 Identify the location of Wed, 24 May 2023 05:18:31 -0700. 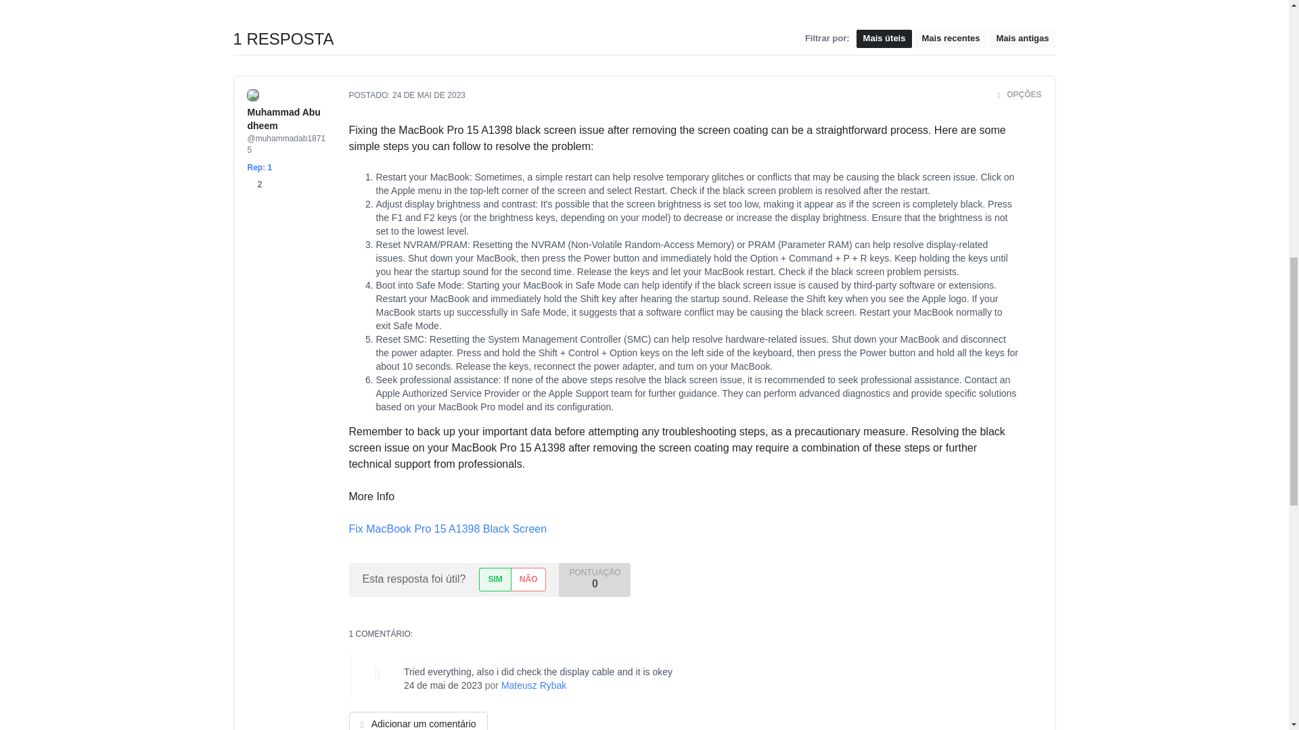
(428, 95).